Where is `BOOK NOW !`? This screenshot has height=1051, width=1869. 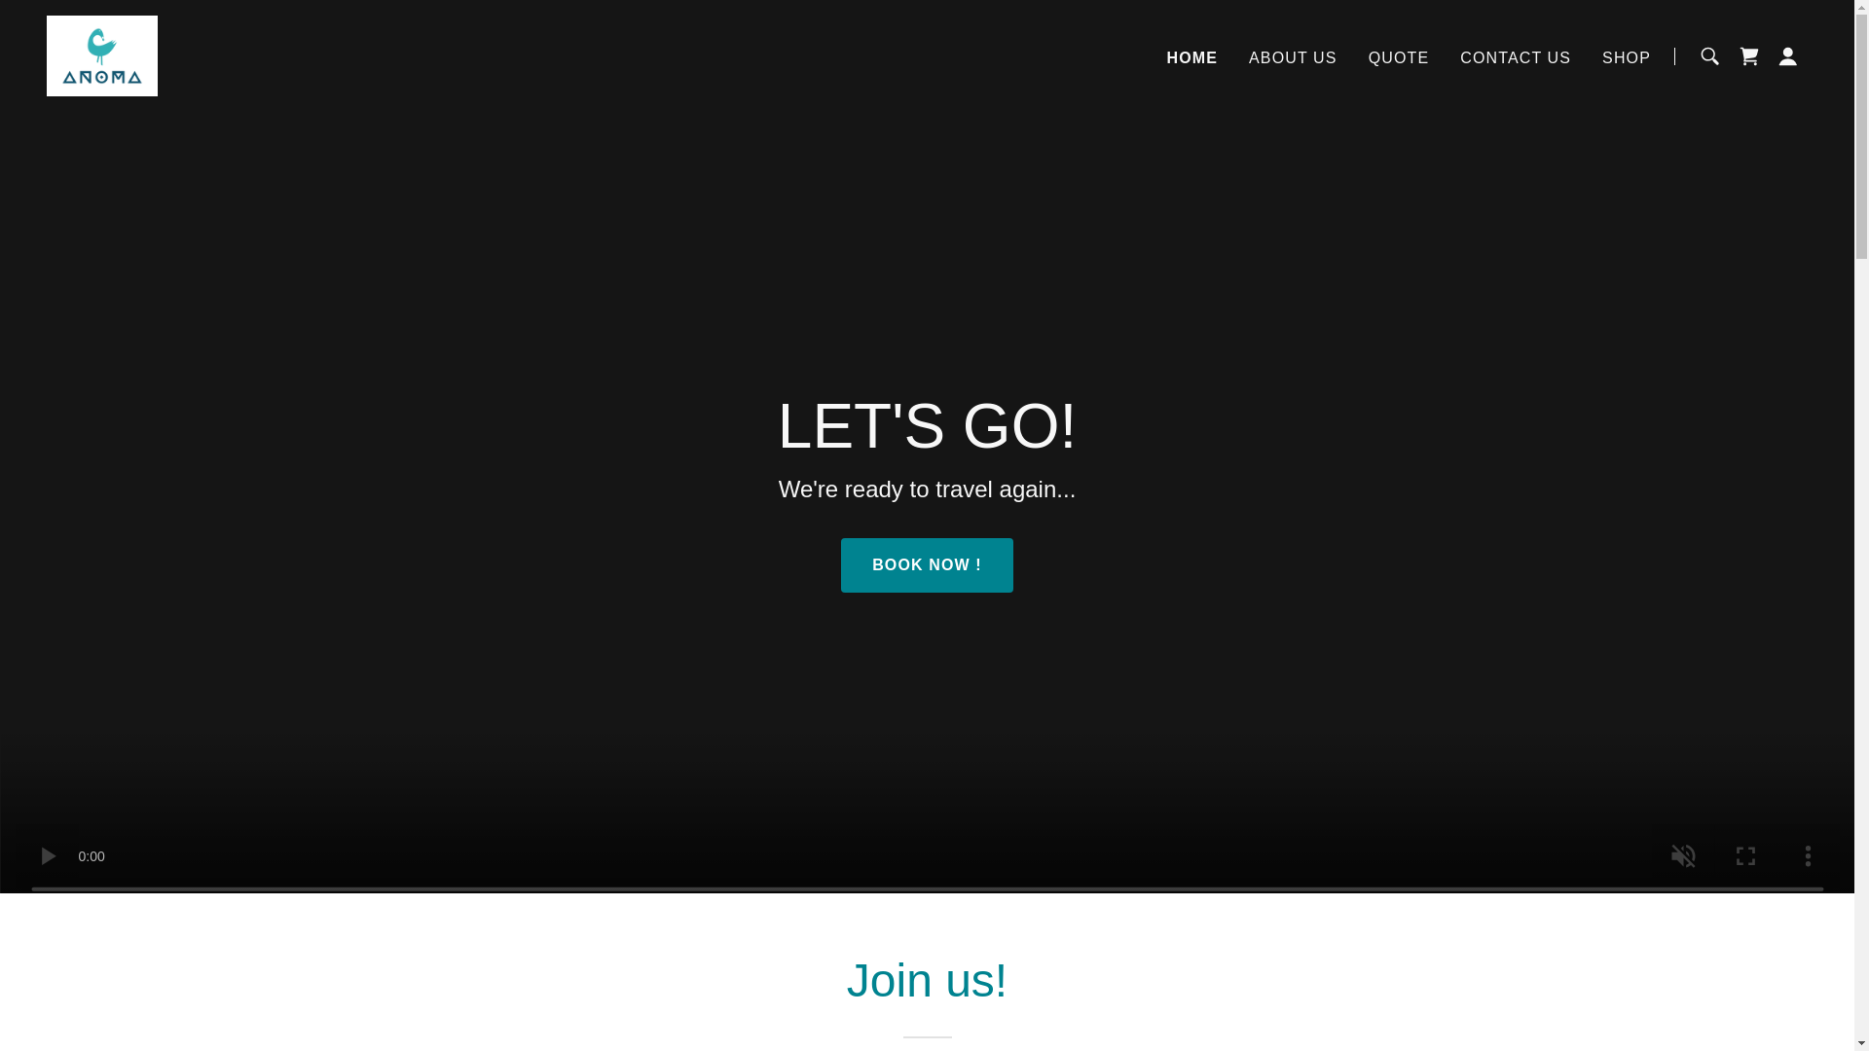
BOOK NOW ! is located at coordinates (927, 564).